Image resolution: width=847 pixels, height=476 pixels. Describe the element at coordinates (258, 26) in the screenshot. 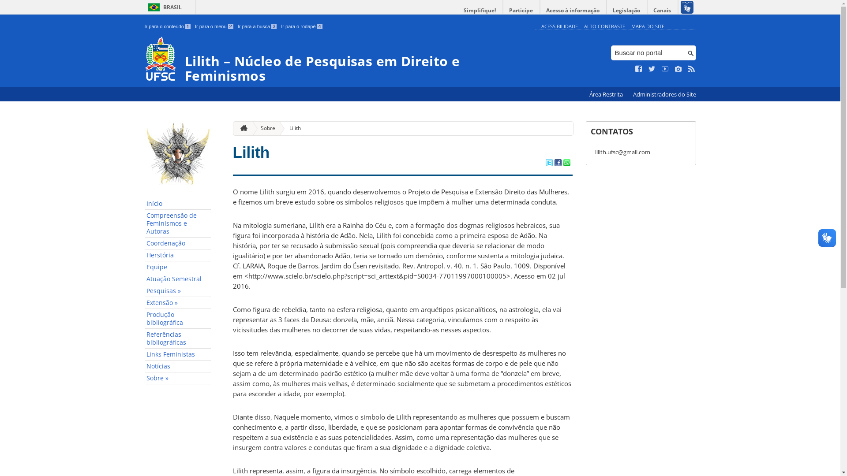

I see `Ir para a busca 3` at that location.